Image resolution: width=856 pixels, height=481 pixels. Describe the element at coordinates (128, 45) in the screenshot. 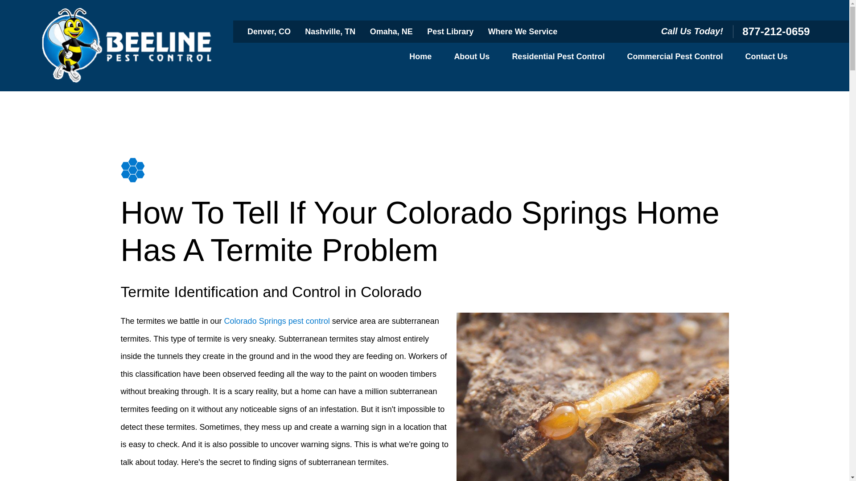

I see `Home` at that location.